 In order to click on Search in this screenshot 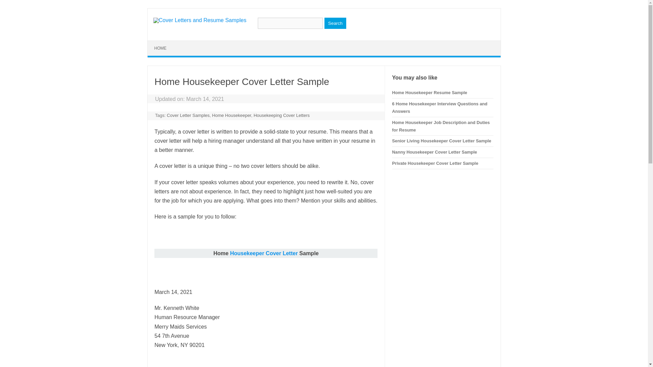, I will do `click(335, 23)`.